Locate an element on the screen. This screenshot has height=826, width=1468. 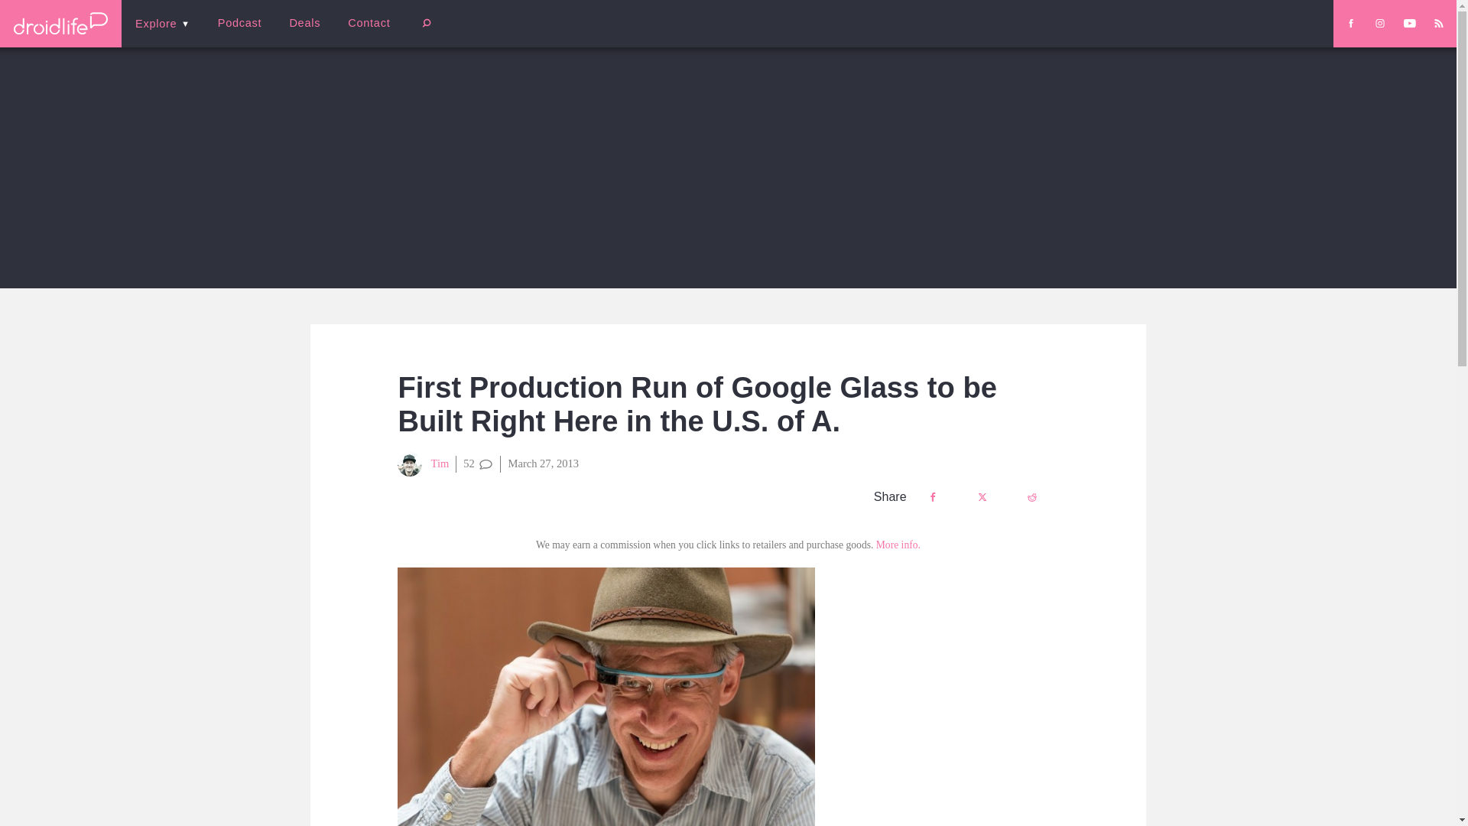
Tim is located at coordinates (424, 463).